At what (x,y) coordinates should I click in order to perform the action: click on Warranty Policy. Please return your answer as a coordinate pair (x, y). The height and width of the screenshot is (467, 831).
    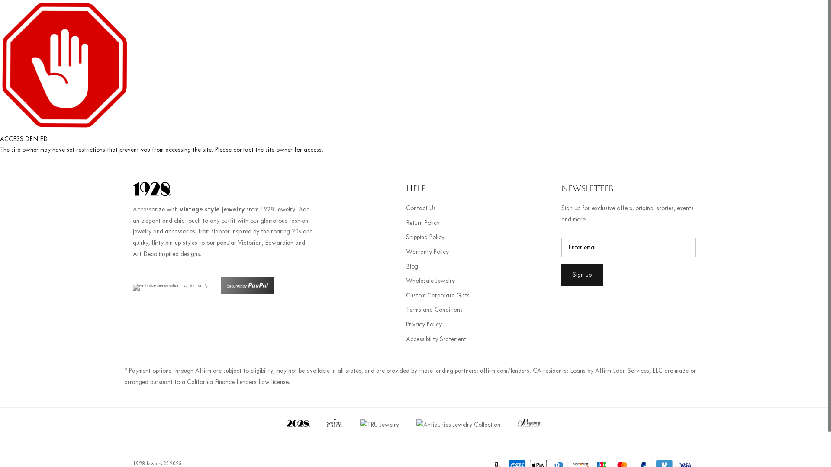
    Looking at the image, I should click on (428, 252).